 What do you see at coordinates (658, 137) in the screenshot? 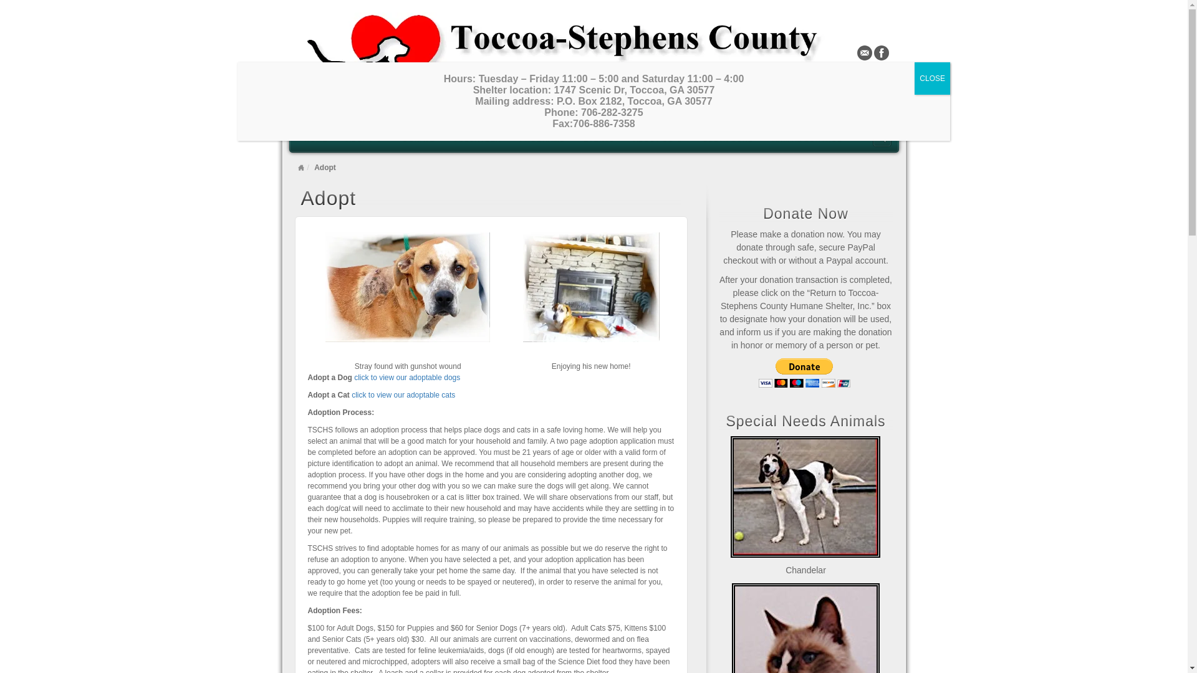
I see `ABOUT US` at bounding box center [658, 137].